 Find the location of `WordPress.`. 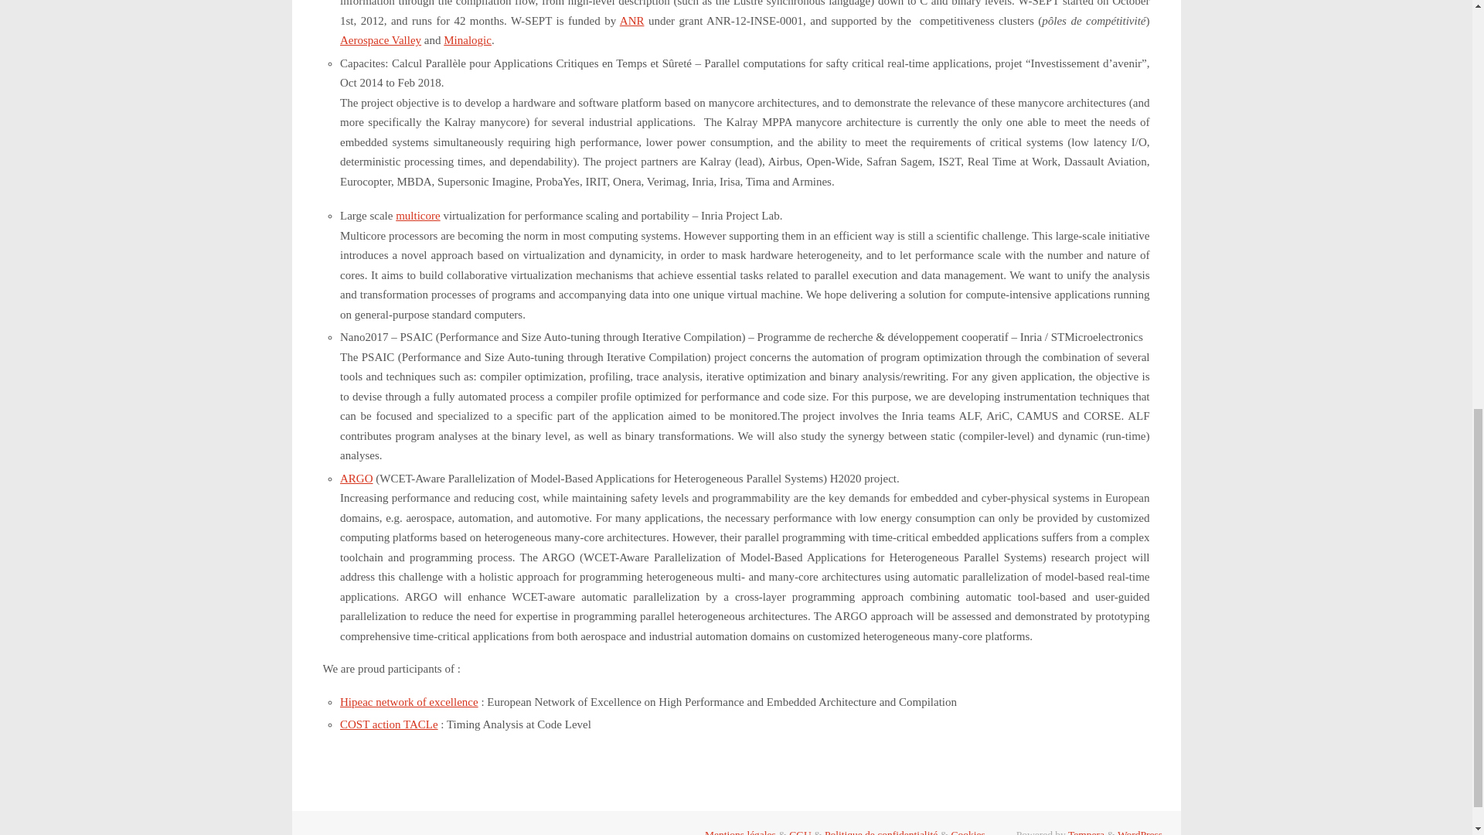

WordPress. is located at coordinates (1141, 832).